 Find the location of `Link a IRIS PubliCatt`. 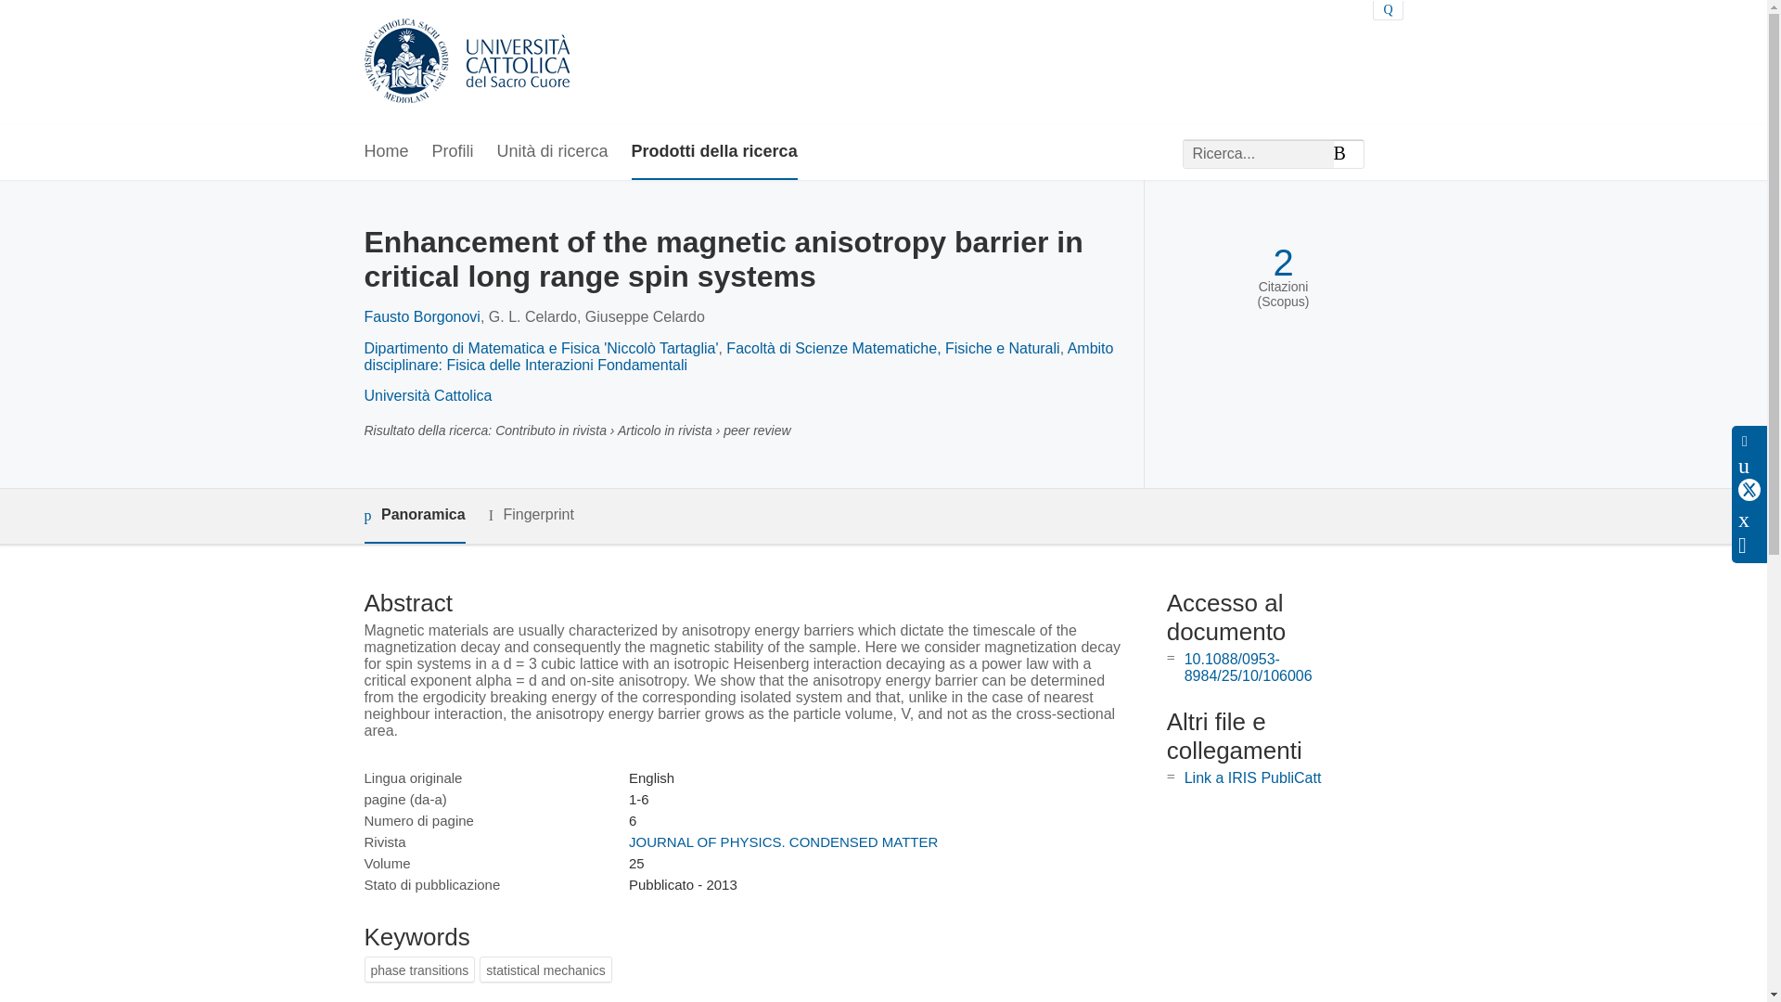

Link a IRIS PubliCatt is located at coordinates (1252, 777).